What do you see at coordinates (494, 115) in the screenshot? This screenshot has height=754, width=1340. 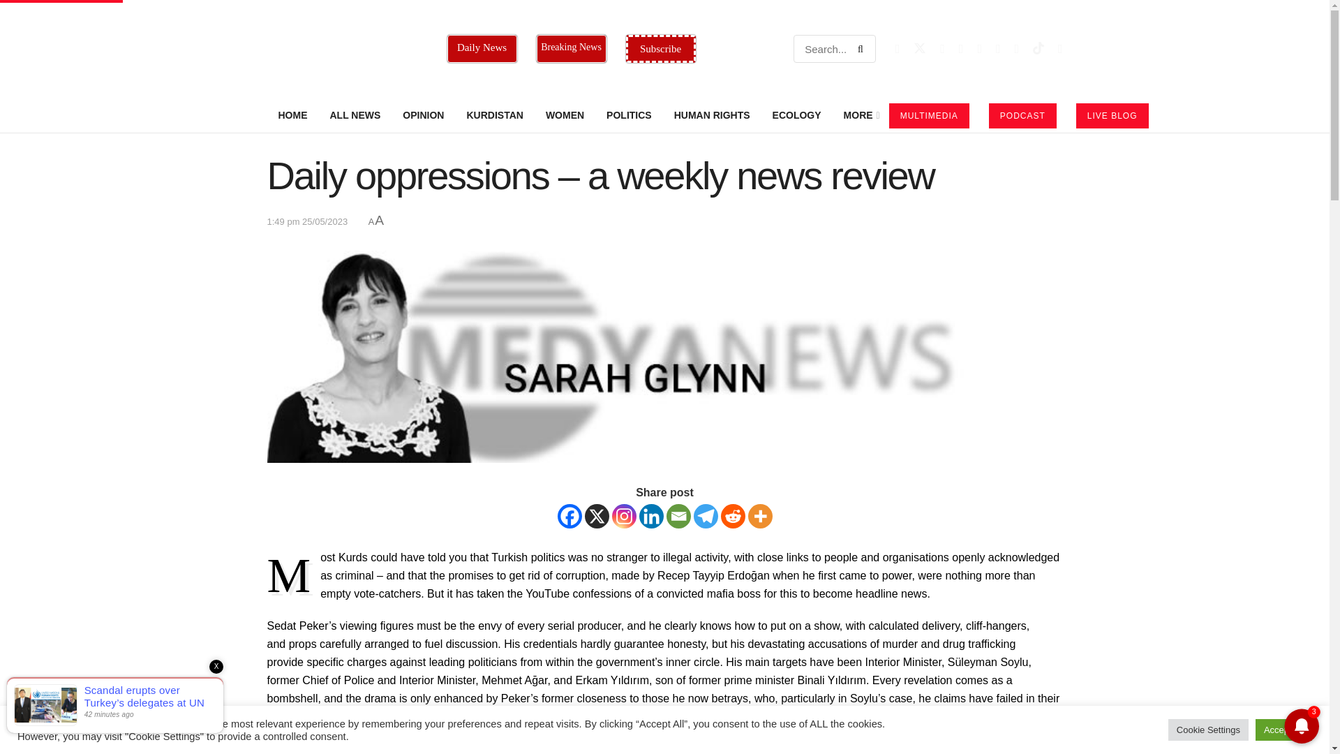 I see `KURDISTAN` at bounding box center [494, 115].